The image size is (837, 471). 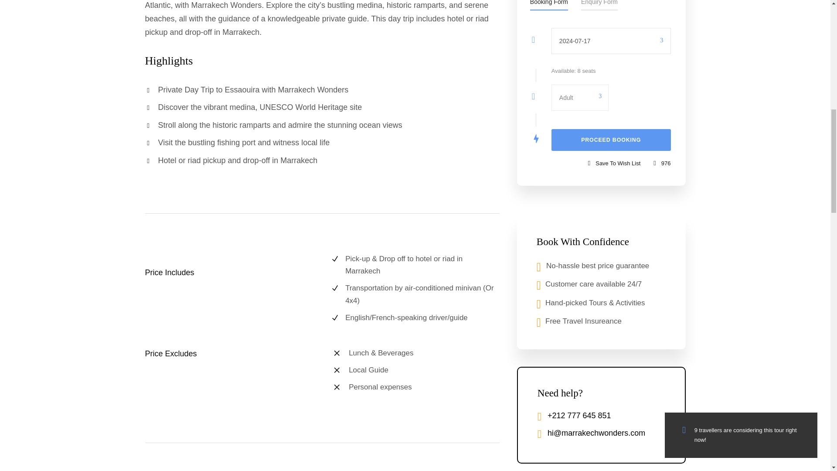 I want to click on Proceed Booking, so click(x=611, y=140).